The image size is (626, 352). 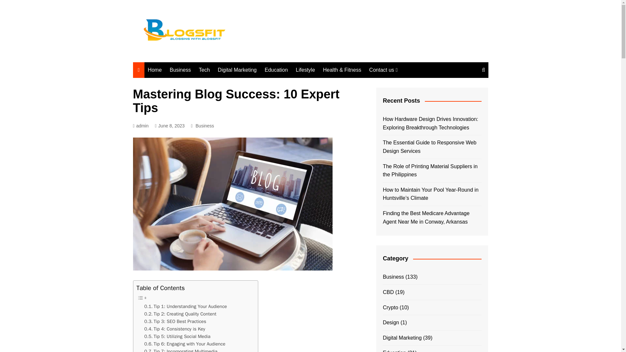 I want to click on Disclaimers, so click(x=402, y=94).